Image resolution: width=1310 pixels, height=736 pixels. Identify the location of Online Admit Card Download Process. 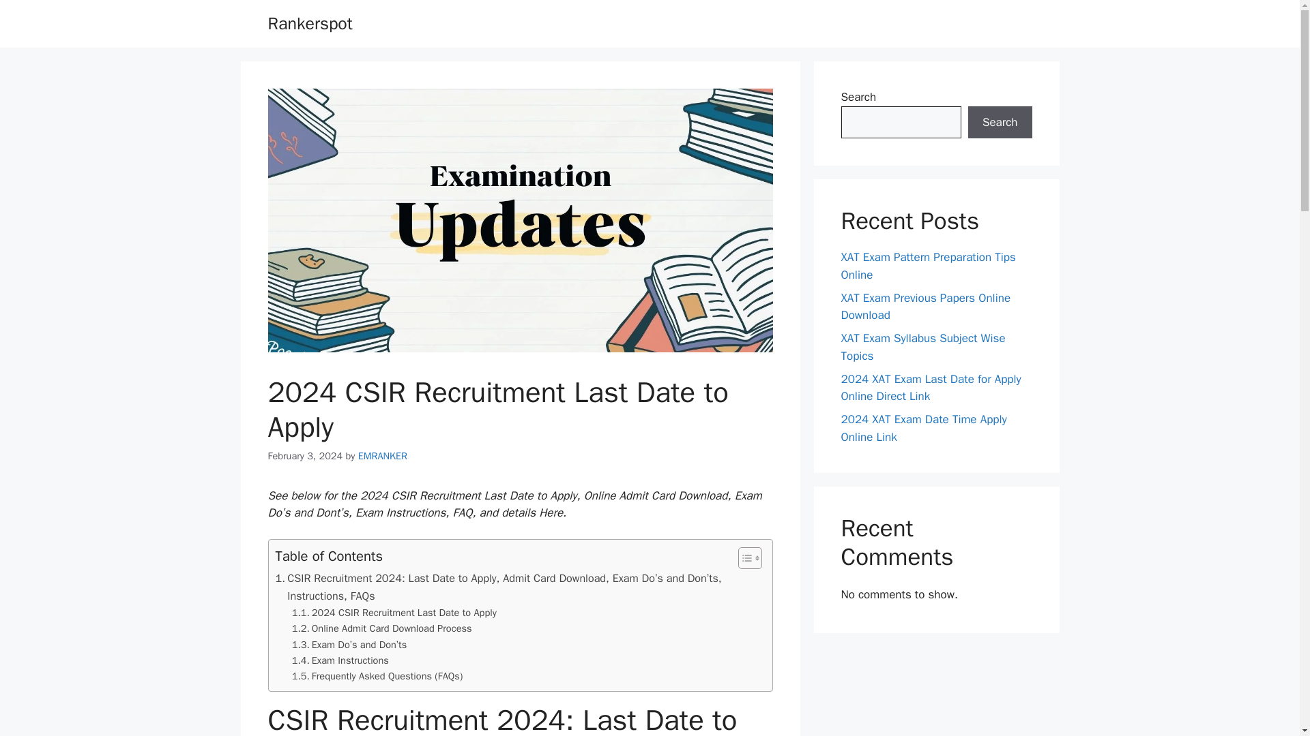
(382, 628).